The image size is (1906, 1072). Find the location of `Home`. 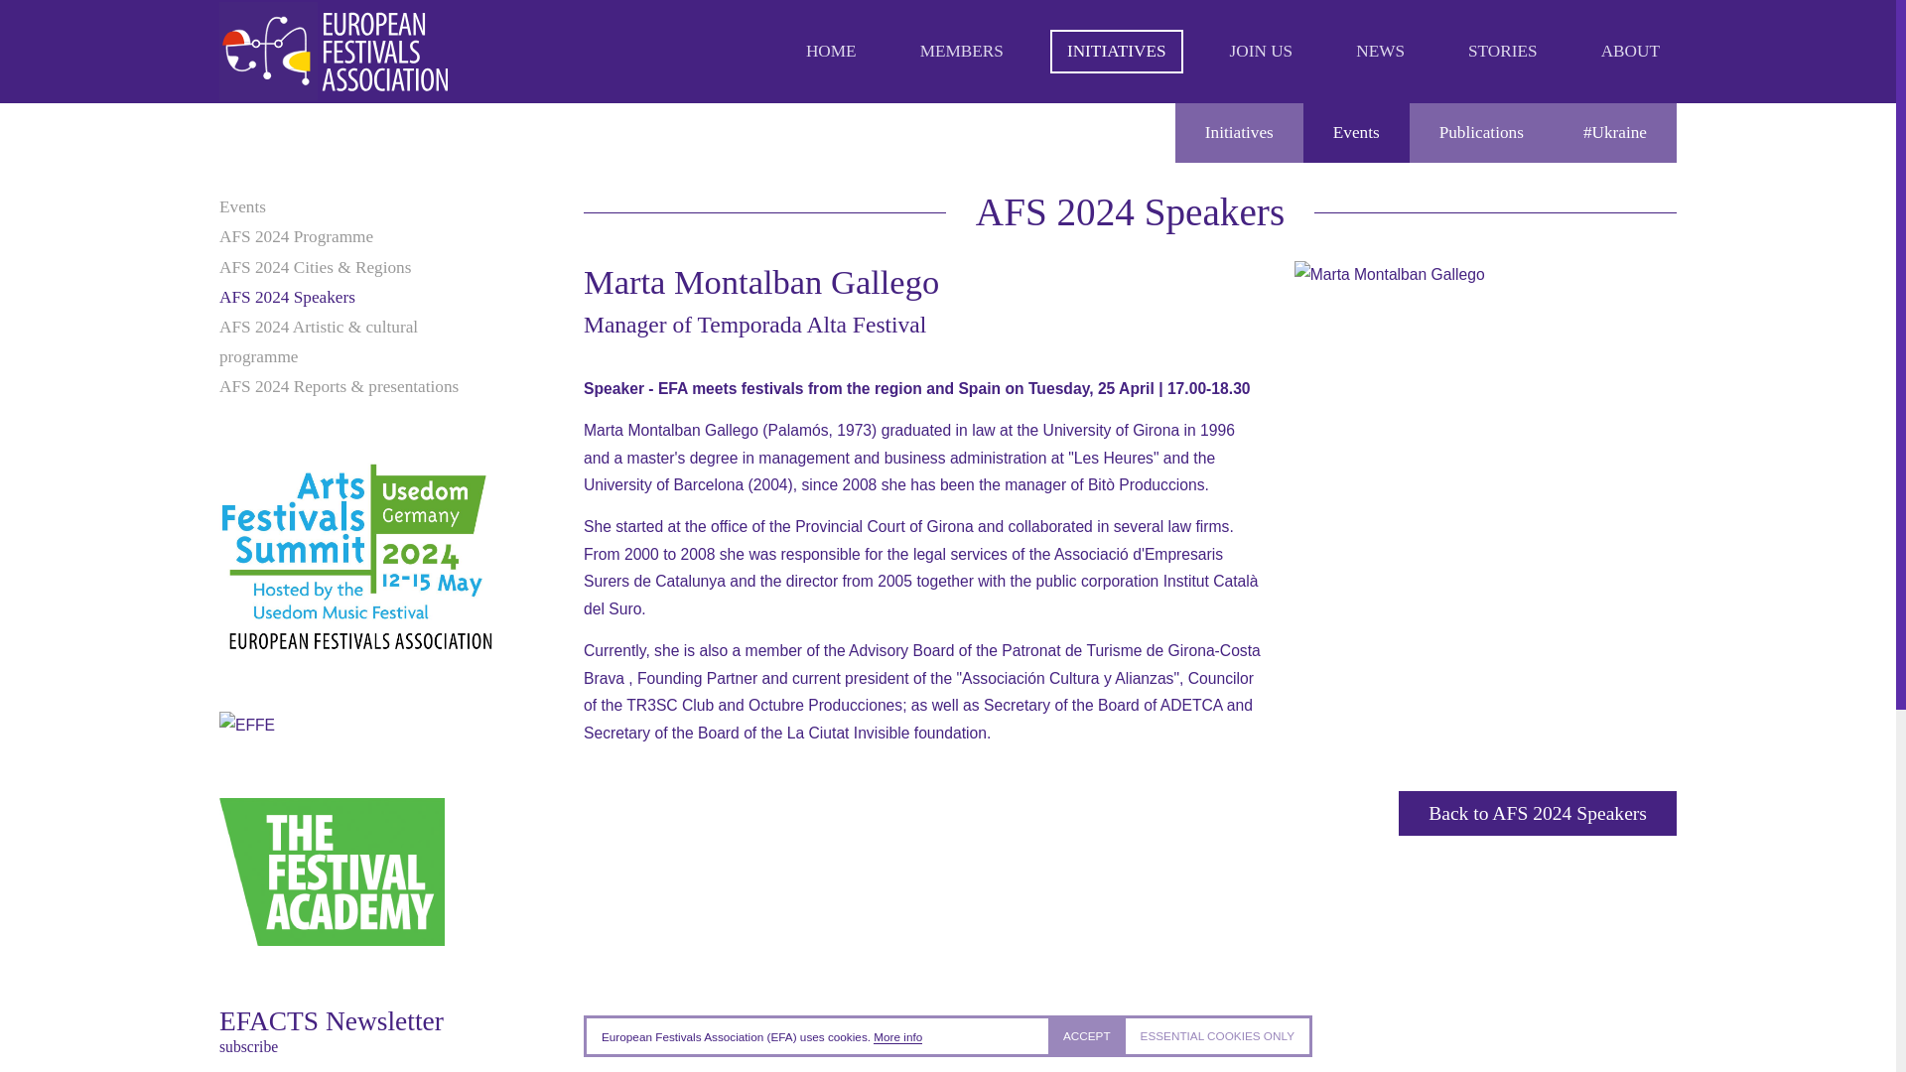

Home is located at coordinates (830, 52).